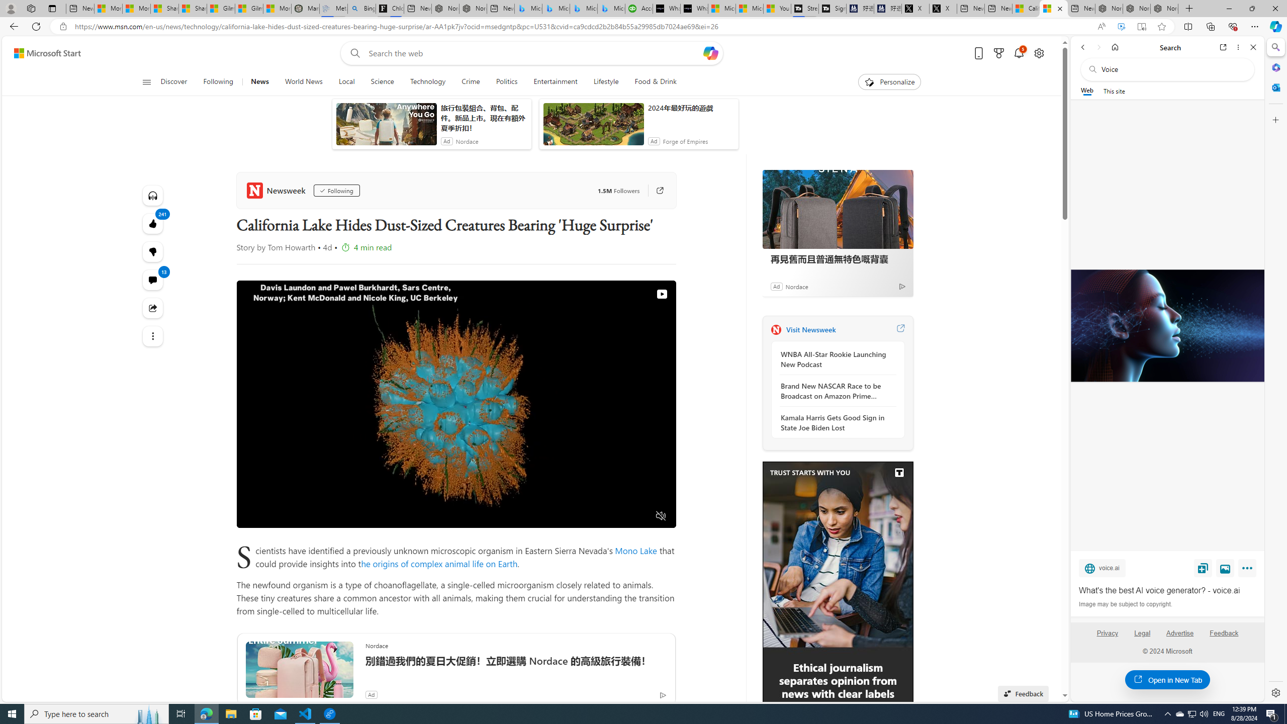 Image resolution: width=1287 pixels, height=724 pixels. I want to click on App bar, so click(643, 27).